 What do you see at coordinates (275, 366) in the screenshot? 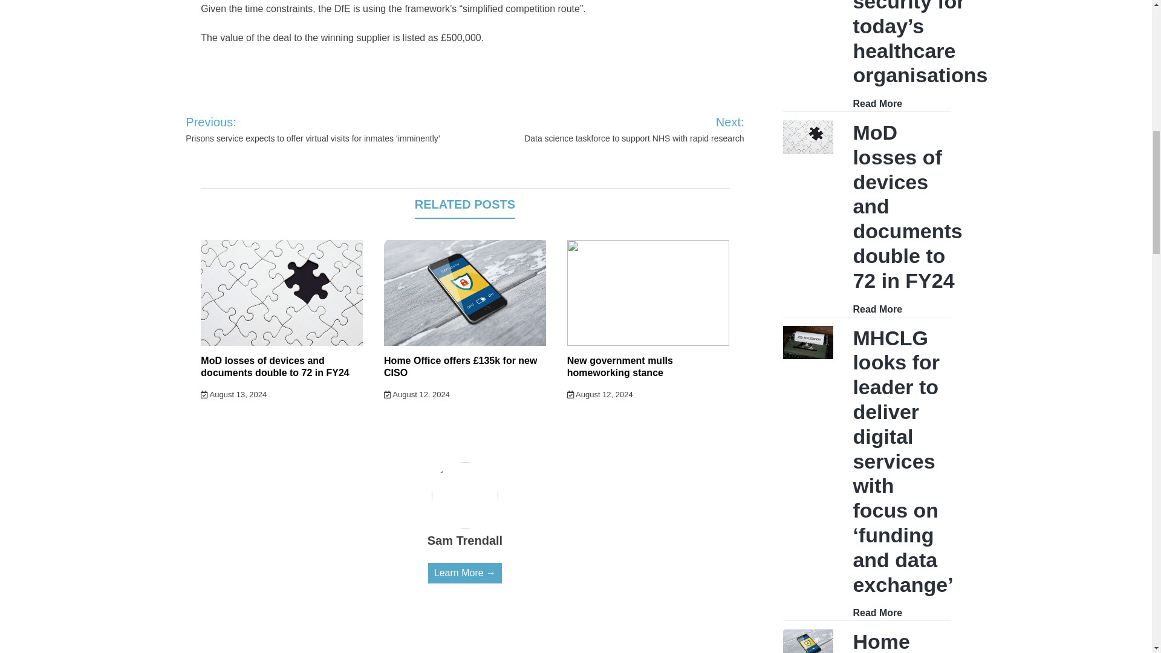
I see `MoD losses of devices and documents double to 72 in FY24` at bounding box center [275, 366].